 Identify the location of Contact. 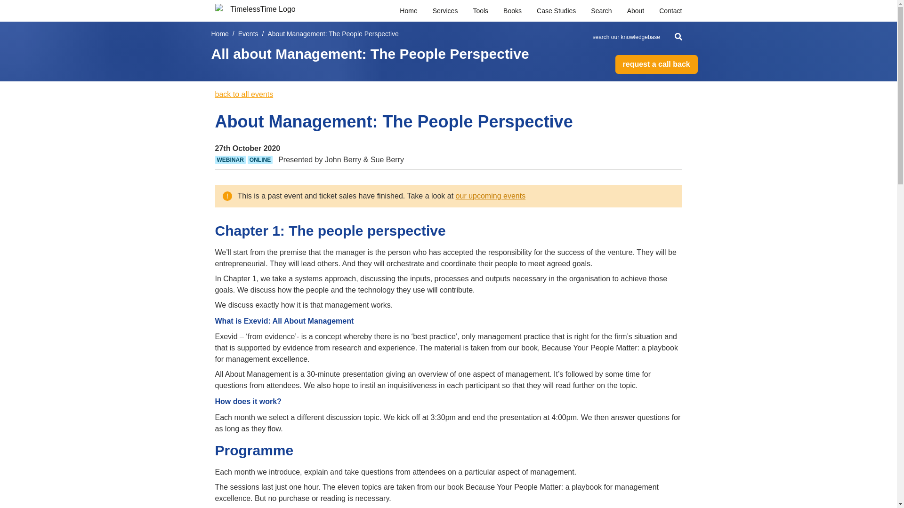
(670, 10).